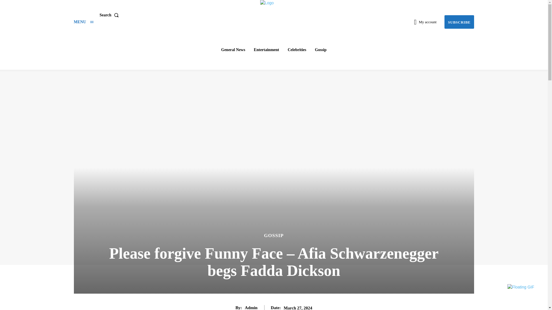  Describe the element at coordinates (297, 50) in the screenshot. I see `Celebrities` at that location.